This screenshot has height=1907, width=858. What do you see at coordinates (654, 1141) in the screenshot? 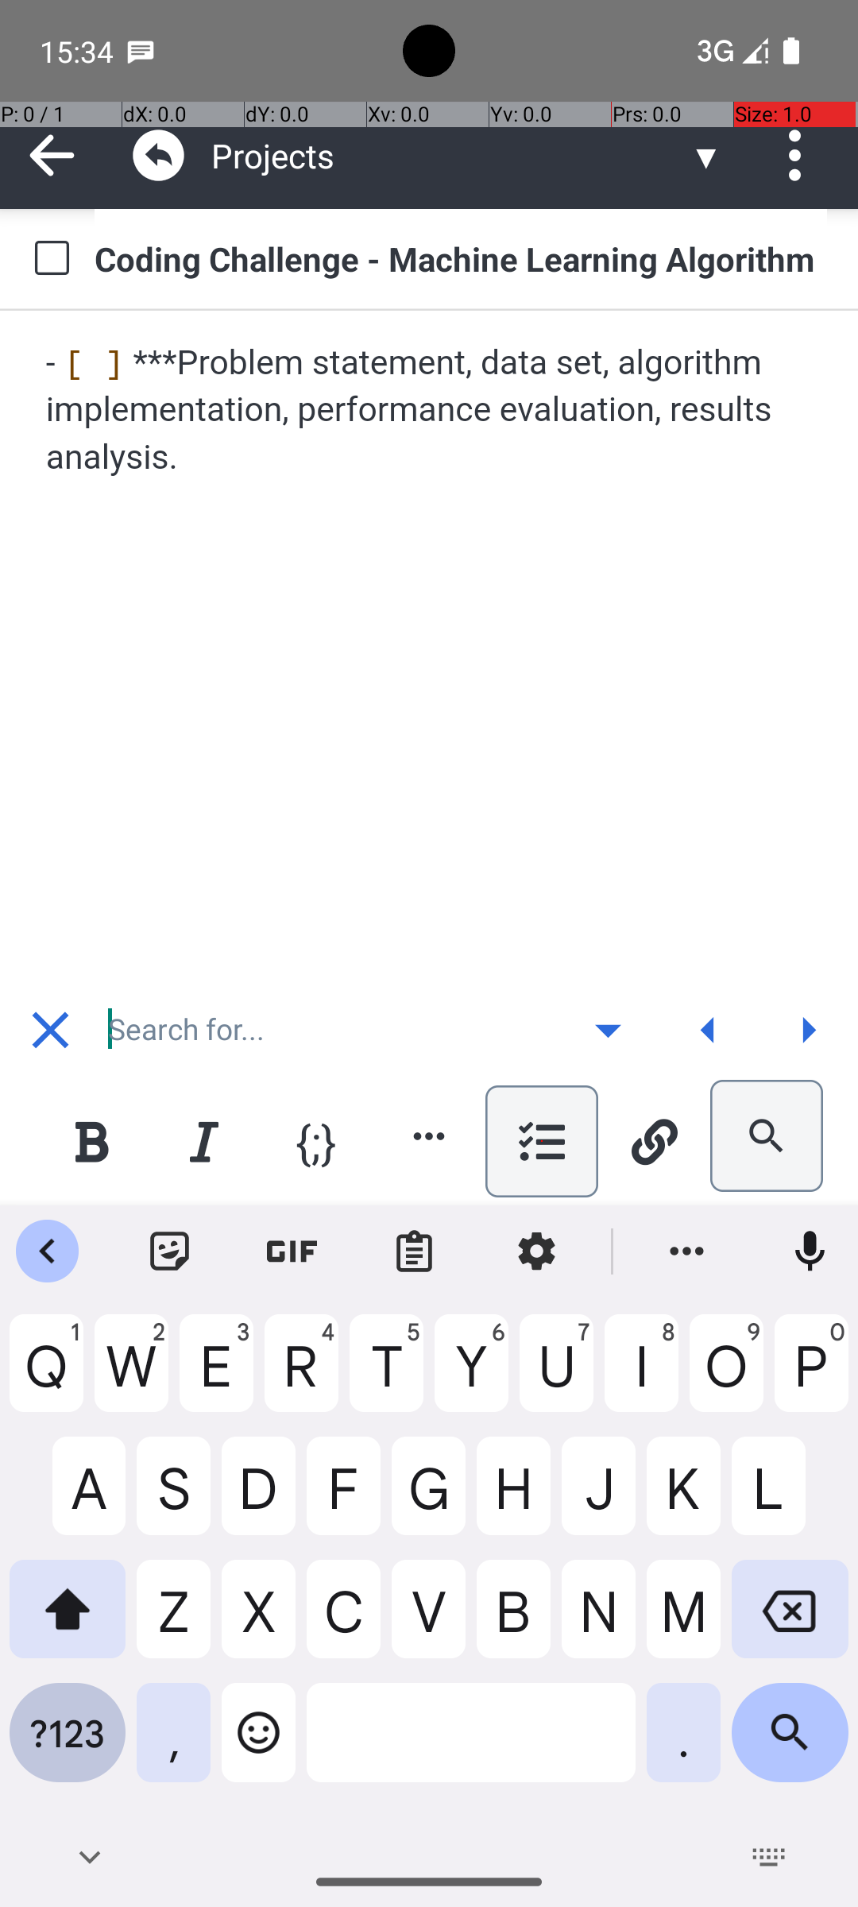
I see `Link` at bounding box center [654, 1141].